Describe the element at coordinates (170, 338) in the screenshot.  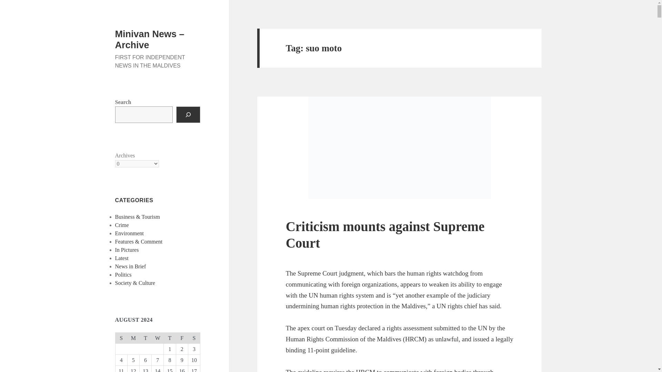
I see `Thursday` at that location.